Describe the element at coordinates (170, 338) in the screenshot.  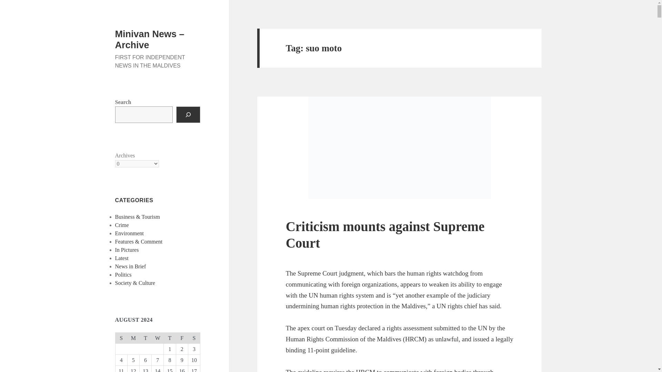
I see `Thursday` at that location.